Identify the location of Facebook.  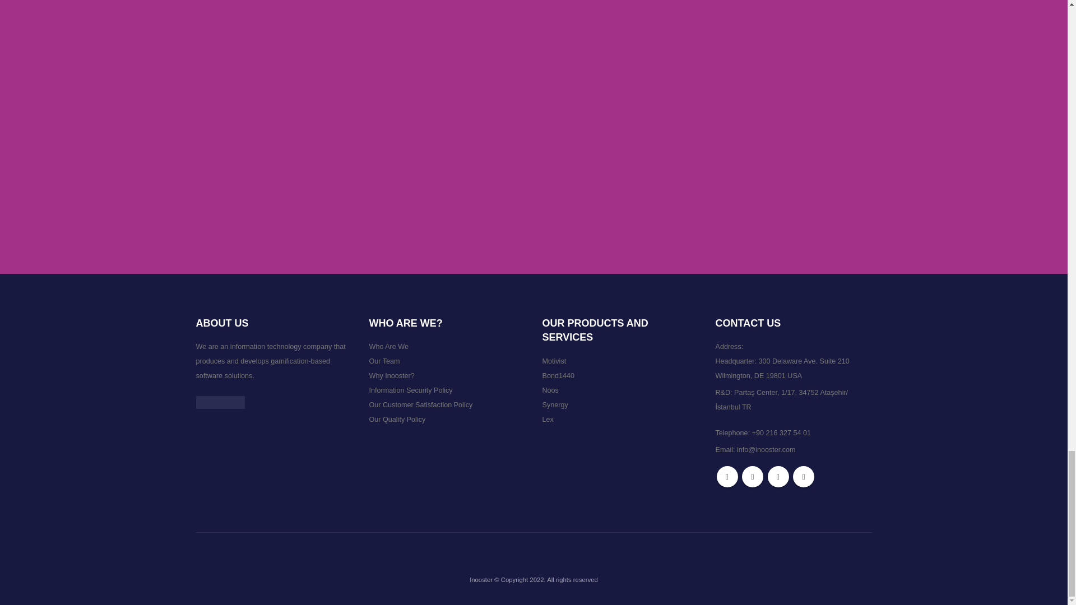
(726, 476).